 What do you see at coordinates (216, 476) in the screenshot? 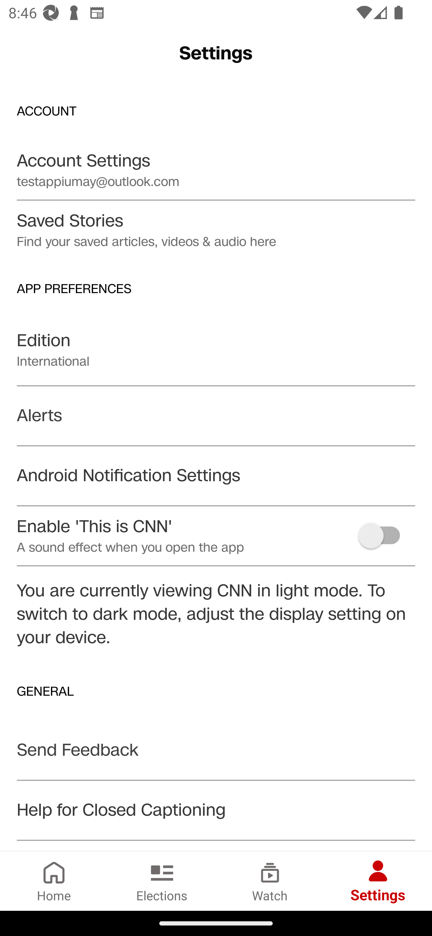
I see `Android Notification Settings` at bounding box center [216, 476].